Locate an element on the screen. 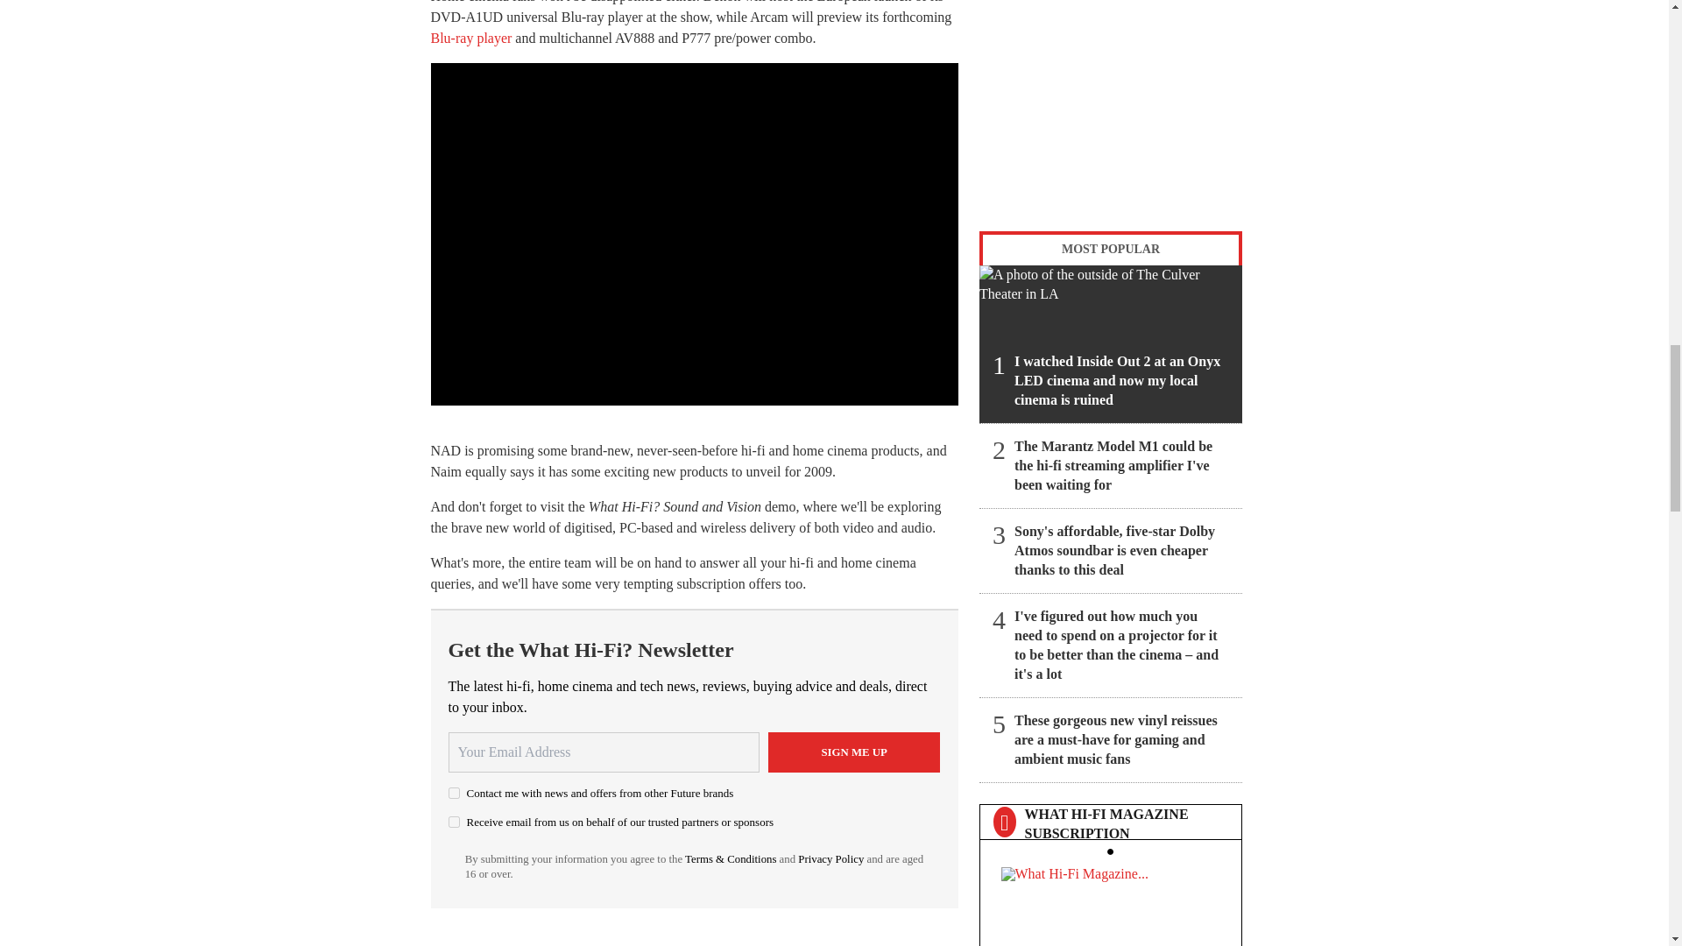 This screenshot has width=1682, height=946. on is located at coordinates (454, 792).